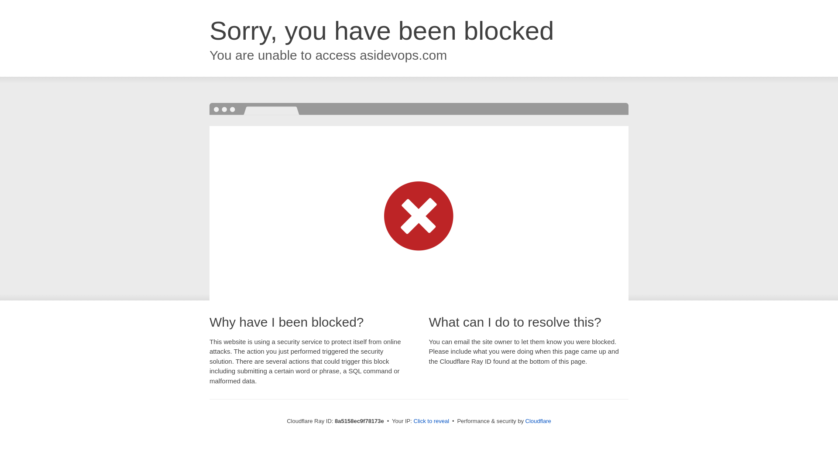 Image resolution: width=838 pixels, height=471 pixels. I want to click on Cloudflare, so click(538, 421).